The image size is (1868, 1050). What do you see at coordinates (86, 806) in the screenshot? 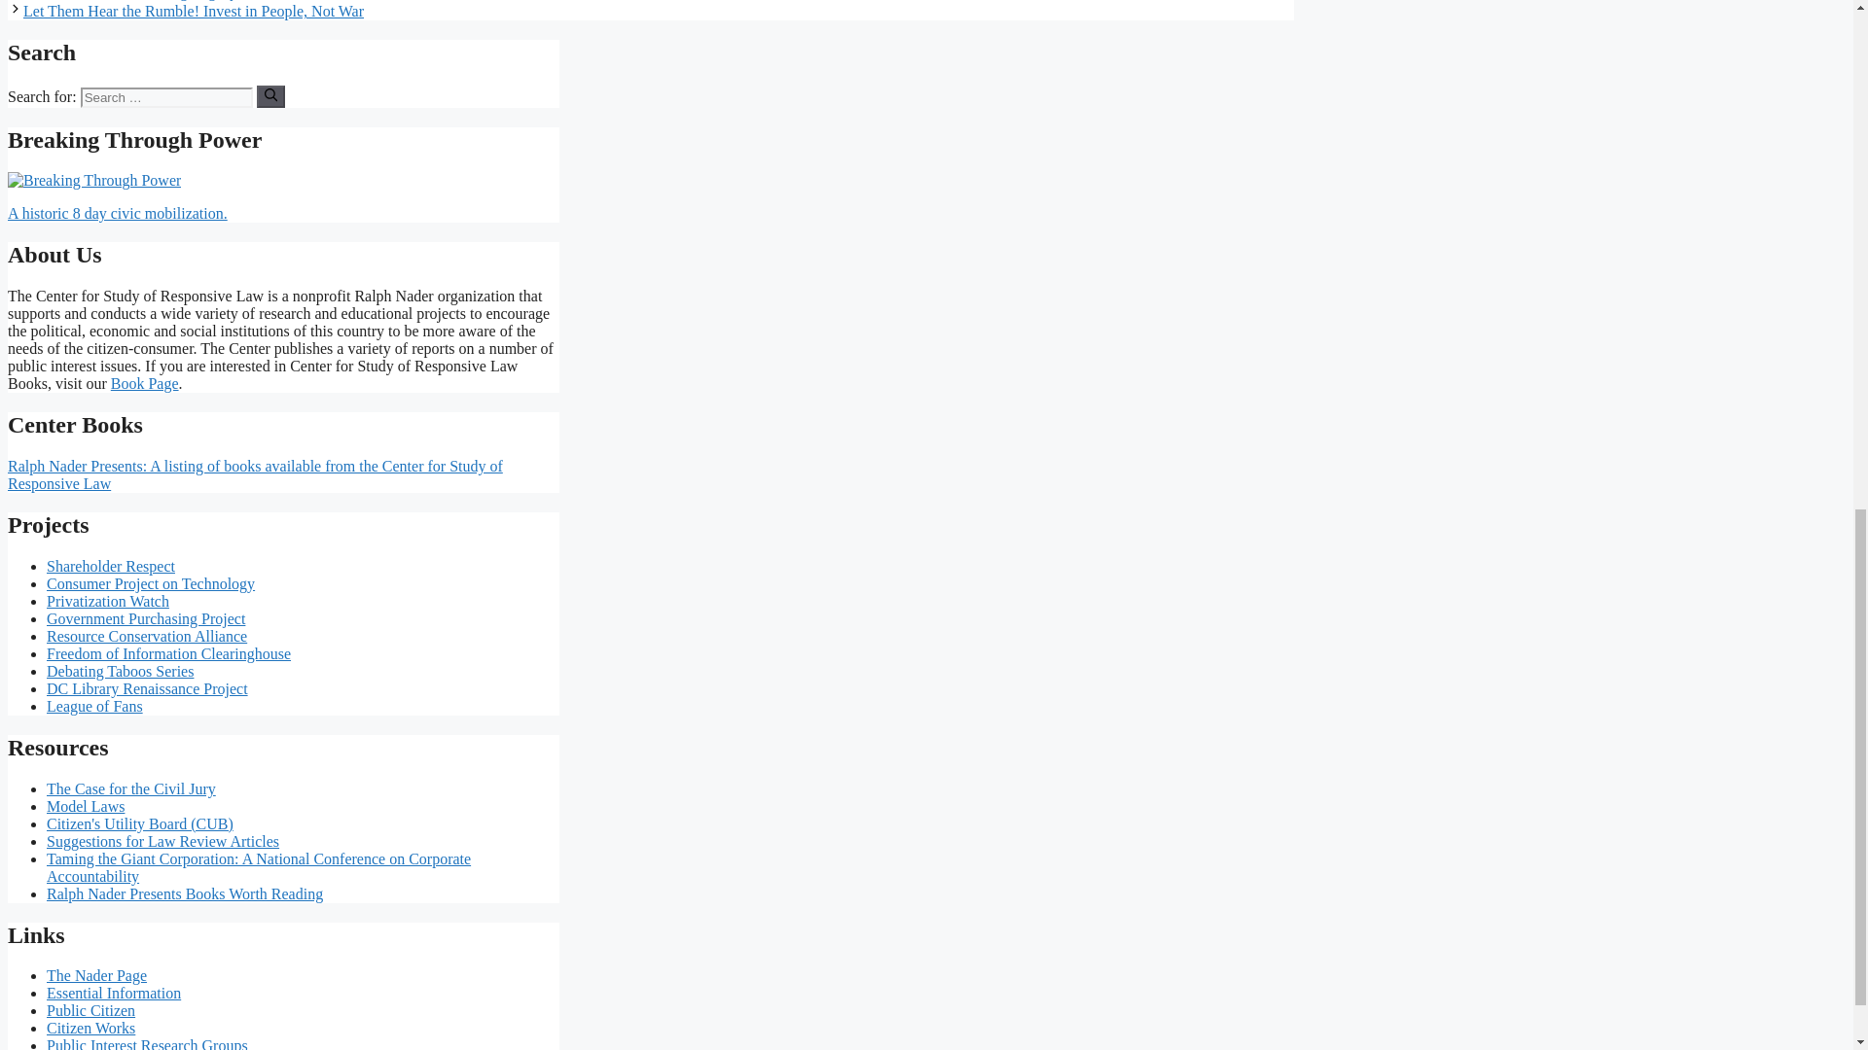
I see `Model Laws` at bounding box center [86, 806].